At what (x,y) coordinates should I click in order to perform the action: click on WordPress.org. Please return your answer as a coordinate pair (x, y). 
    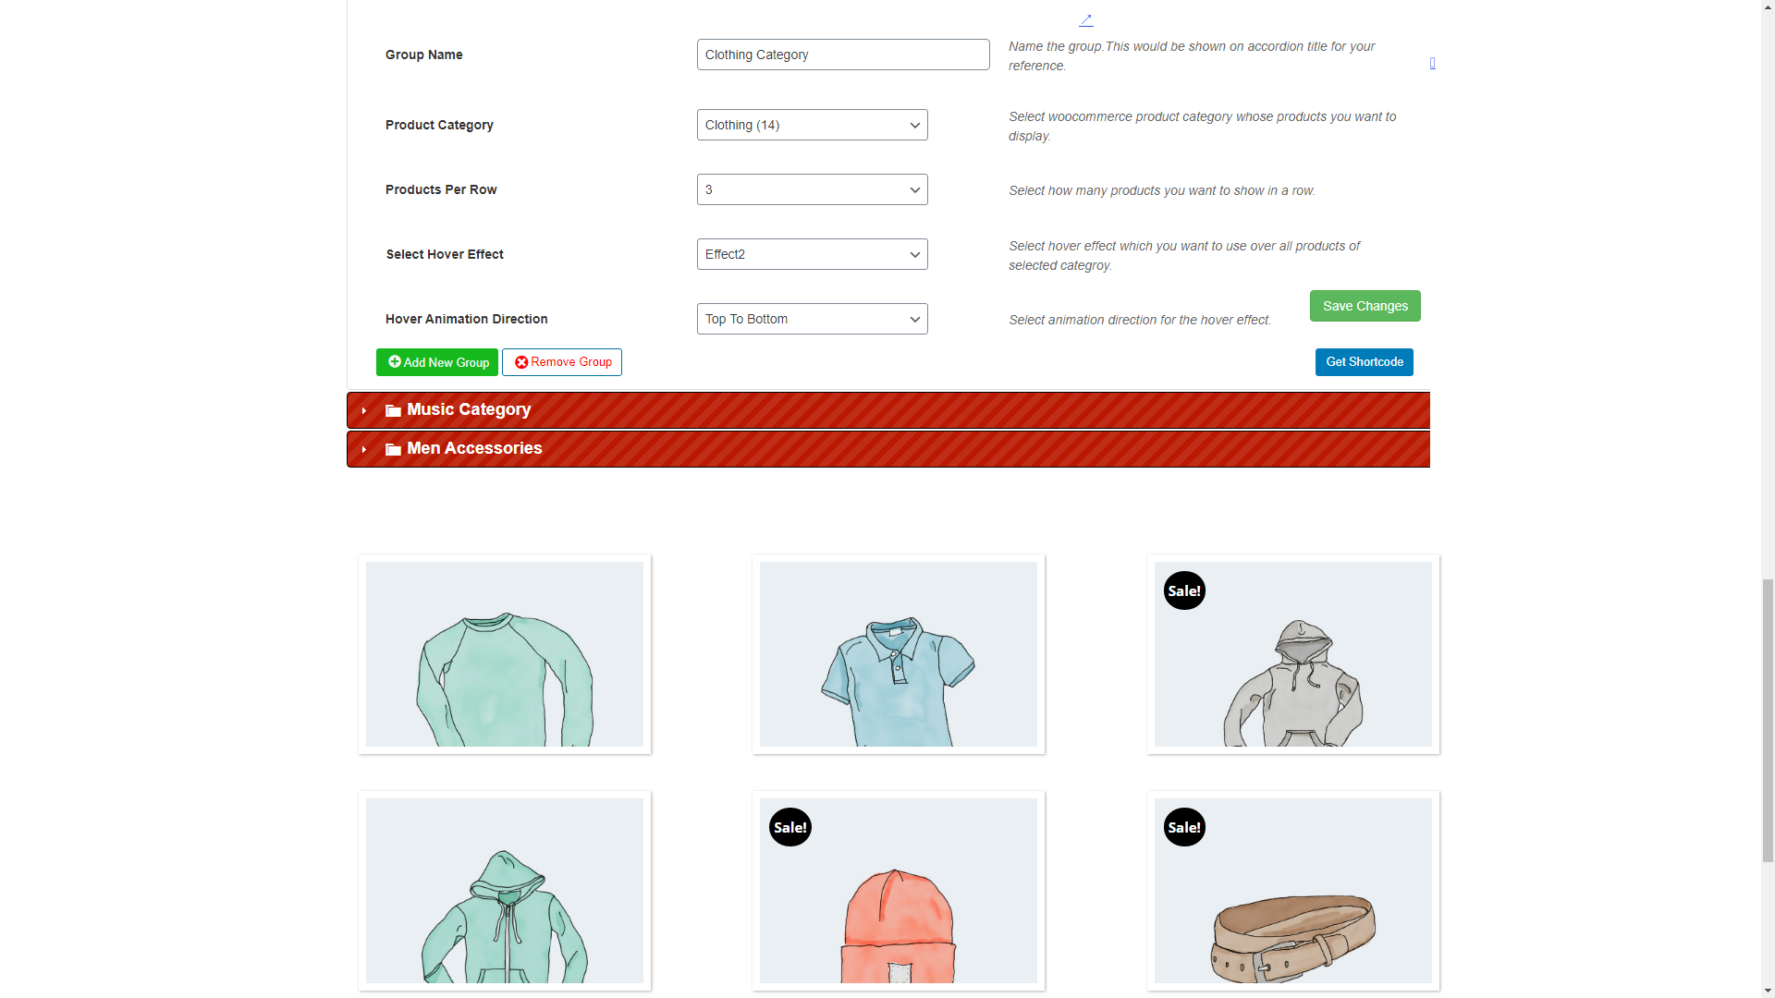
    Looking at the image, I should click on (1053, 57).